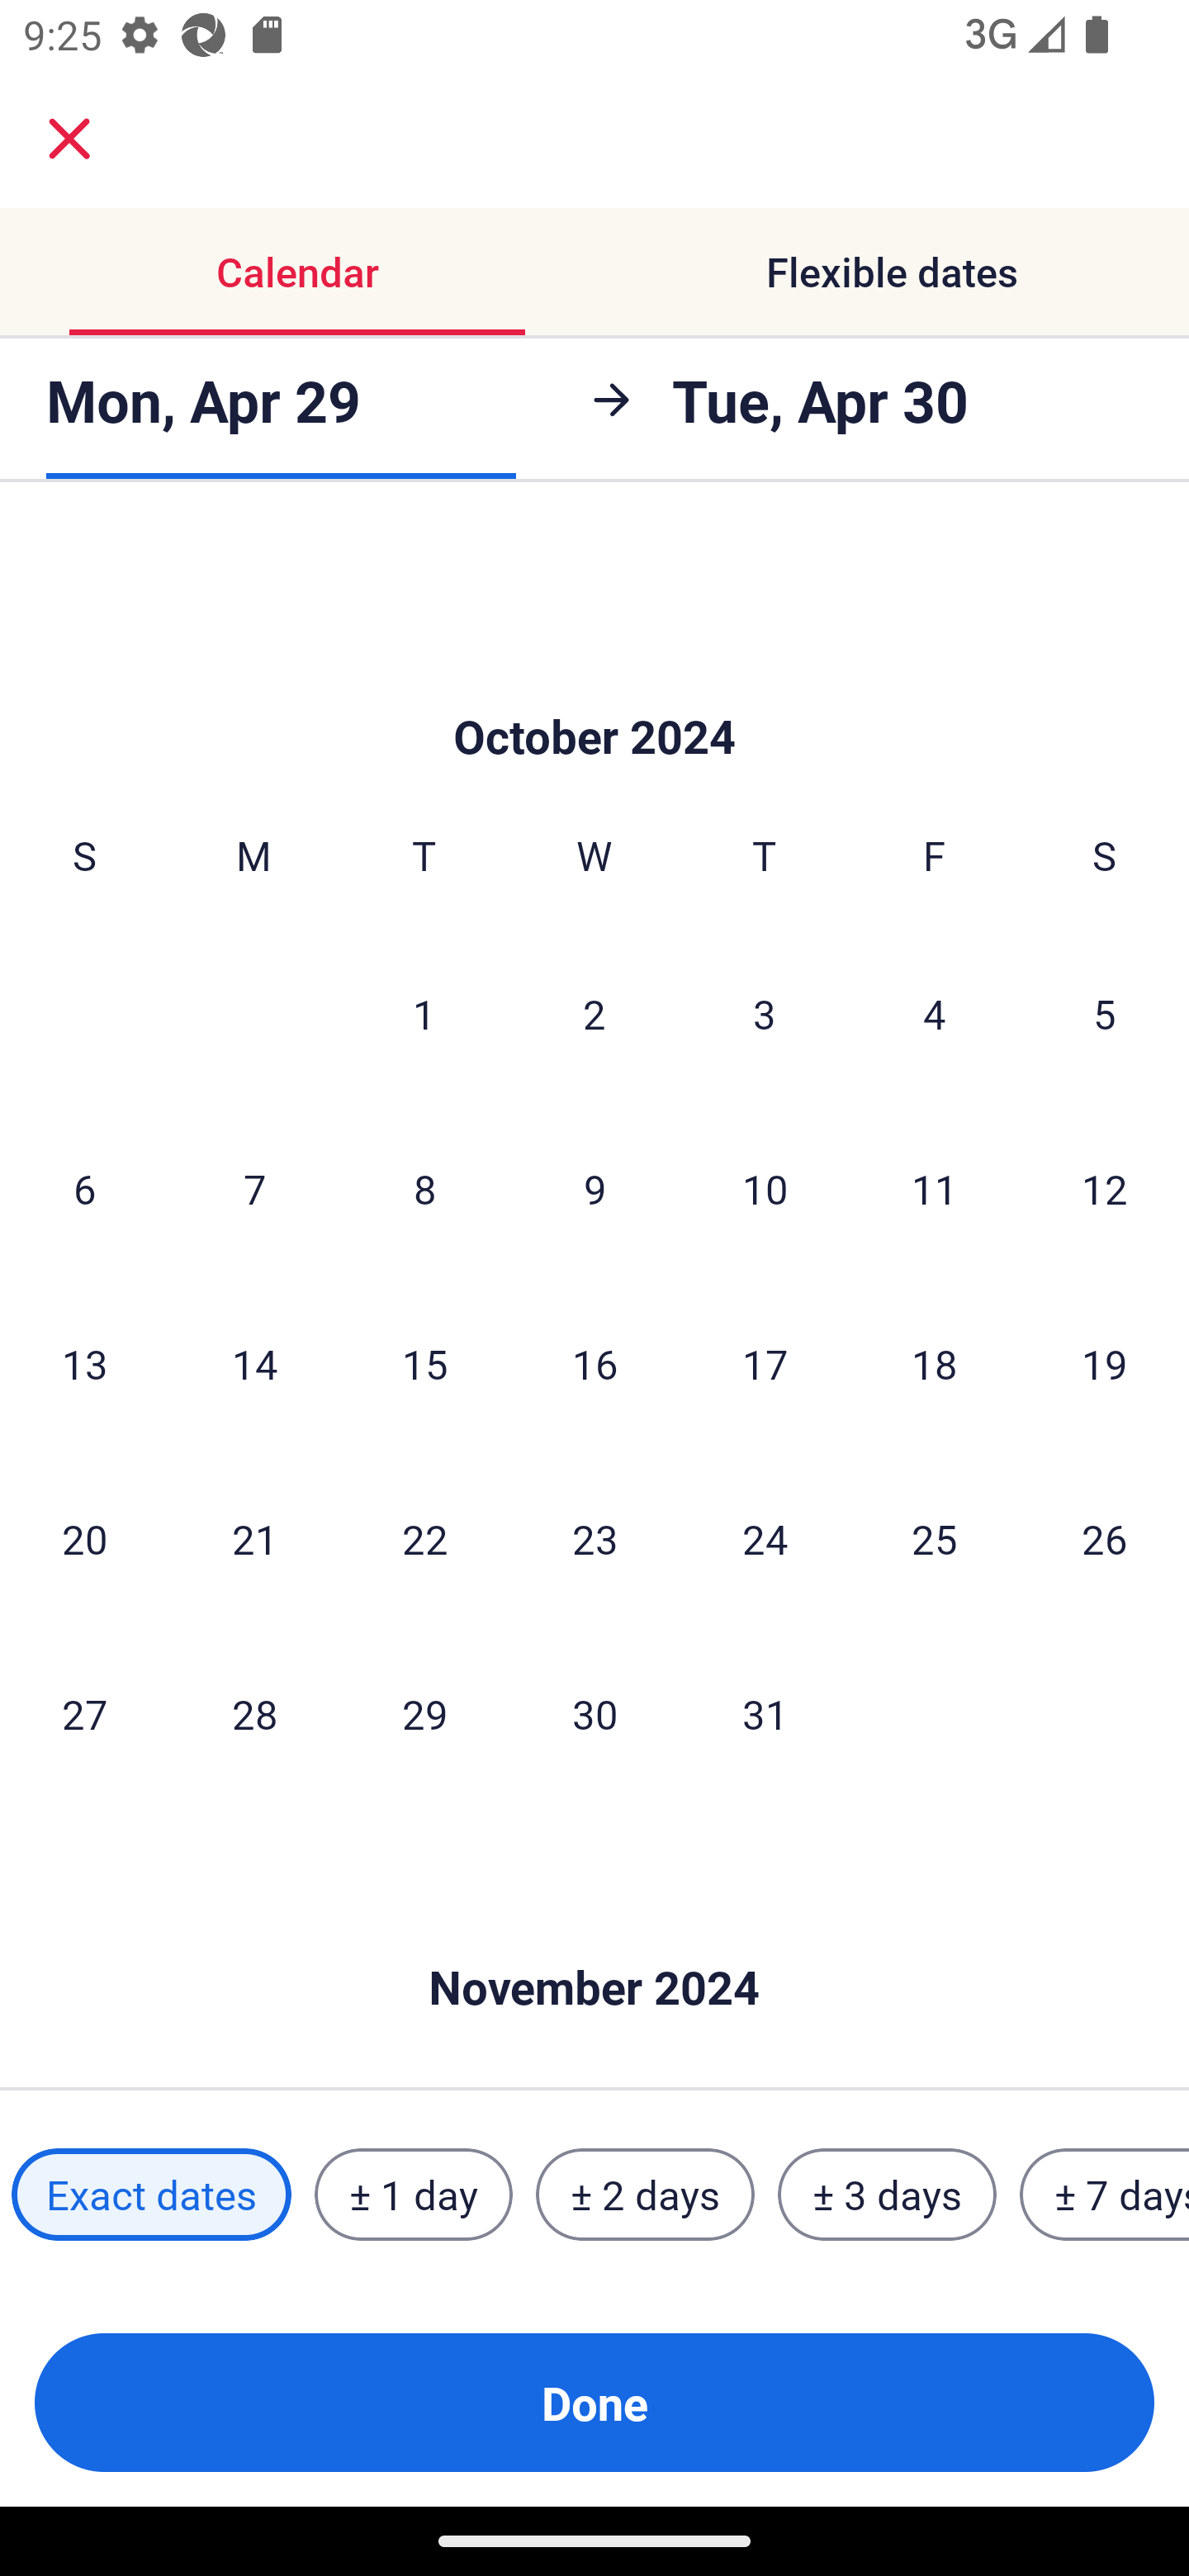 The width and height of the screenshot is (1189, 2576). I want to click on 31 Thursday, October 31, 2024, so click(765, 1712).